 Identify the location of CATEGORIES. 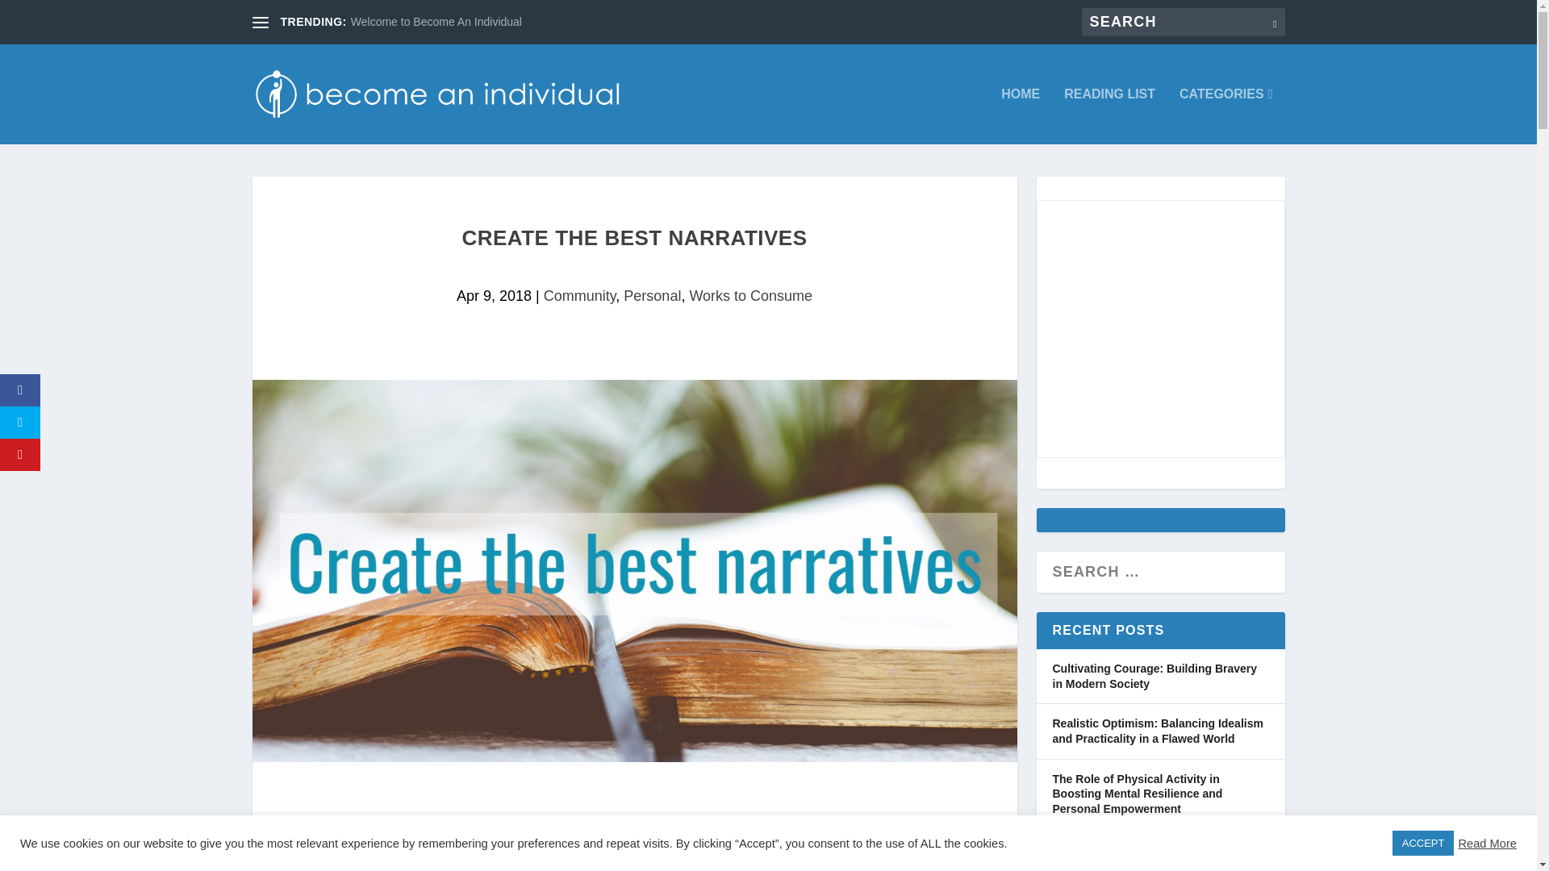
(1225, 116).